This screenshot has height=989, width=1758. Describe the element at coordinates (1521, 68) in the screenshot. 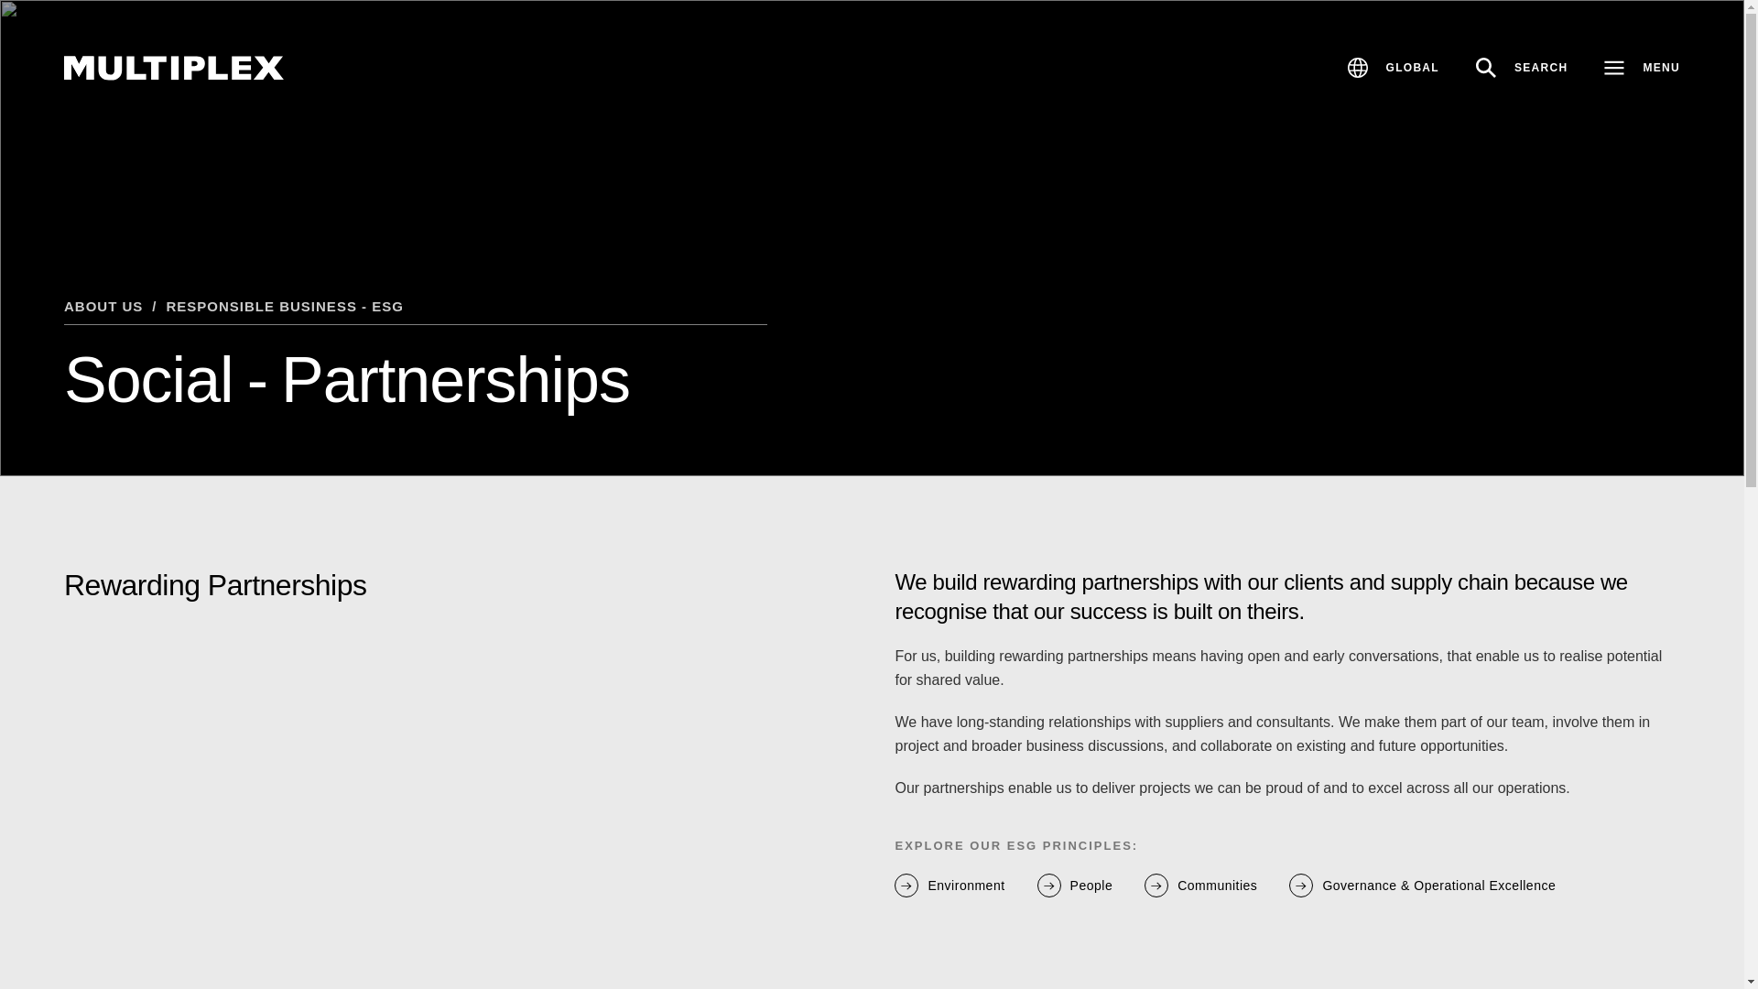

I see `SEARCH` at that location.